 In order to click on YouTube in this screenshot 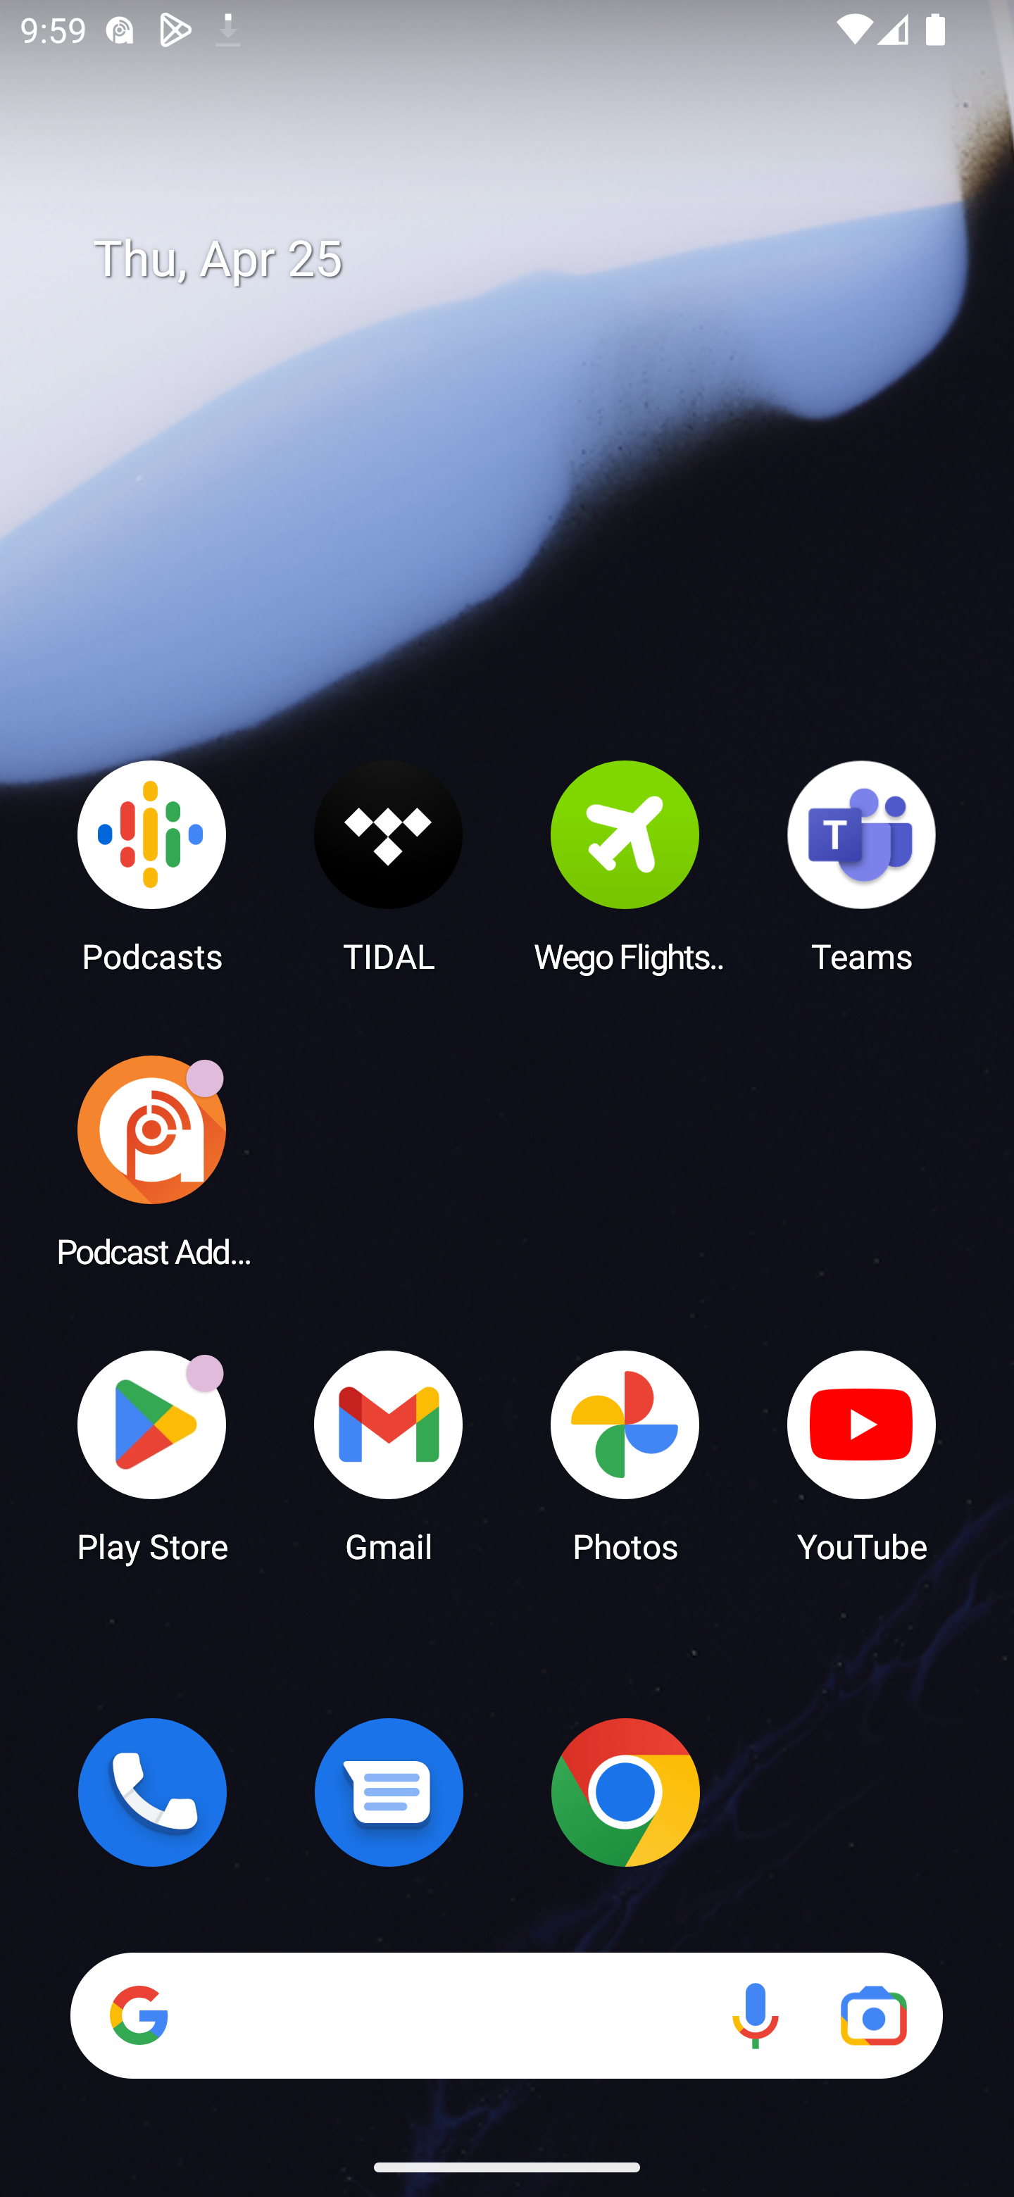, I will do `click(862, 1455)`.